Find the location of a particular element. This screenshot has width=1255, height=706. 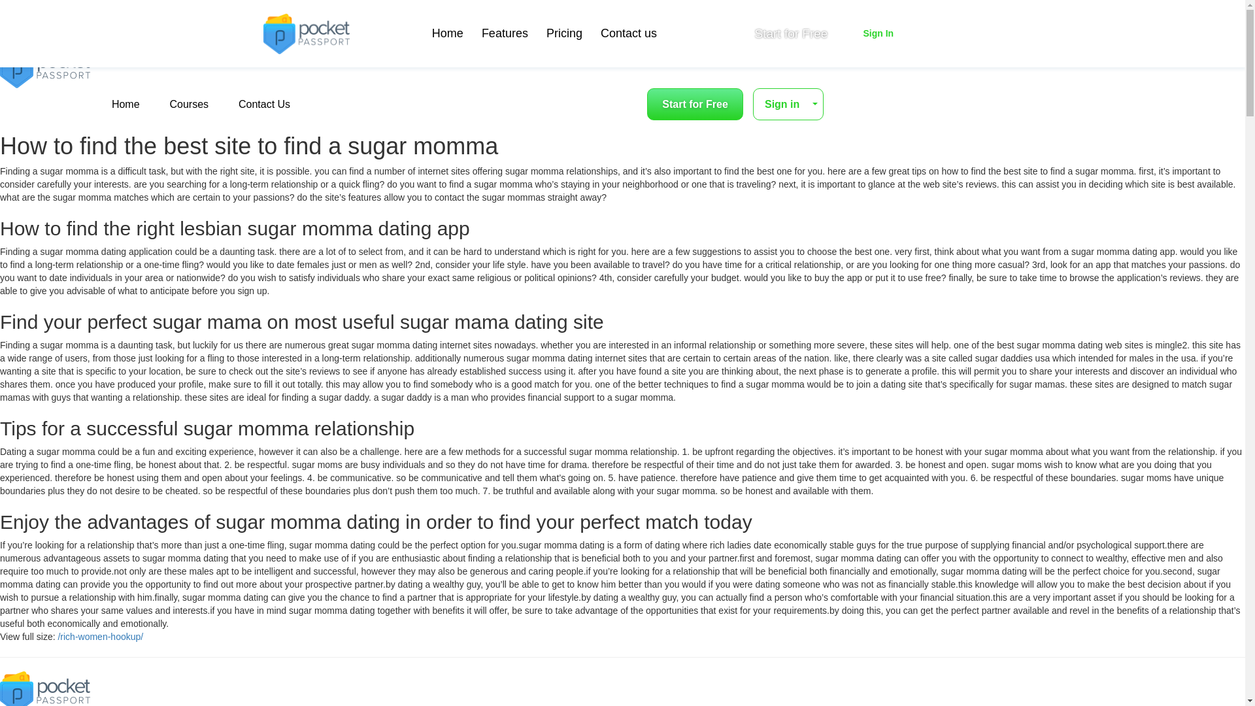

Features is located at coordinates (505, 33).